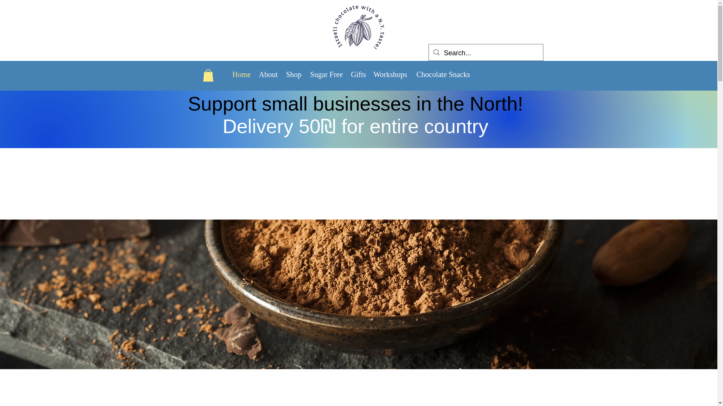 The image size is (723, 406). I want to click on Workshops, so click(390, 74).